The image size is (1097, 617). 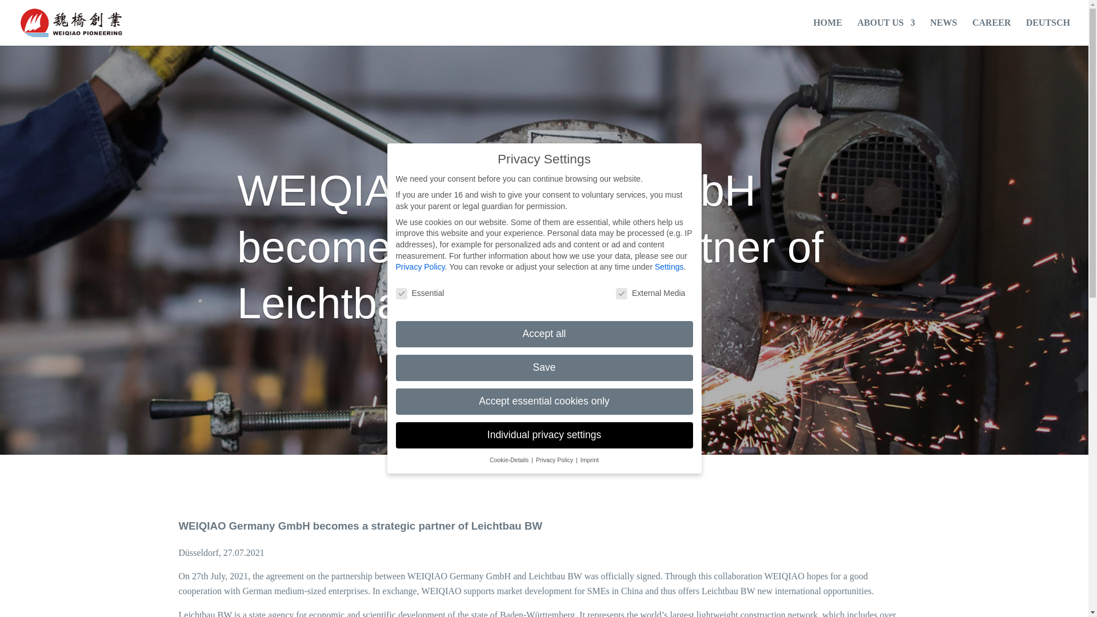 What do you see at coordinates (943, 32) in the screenshot?
I see `NEWS` at bounding box center [943, 32].